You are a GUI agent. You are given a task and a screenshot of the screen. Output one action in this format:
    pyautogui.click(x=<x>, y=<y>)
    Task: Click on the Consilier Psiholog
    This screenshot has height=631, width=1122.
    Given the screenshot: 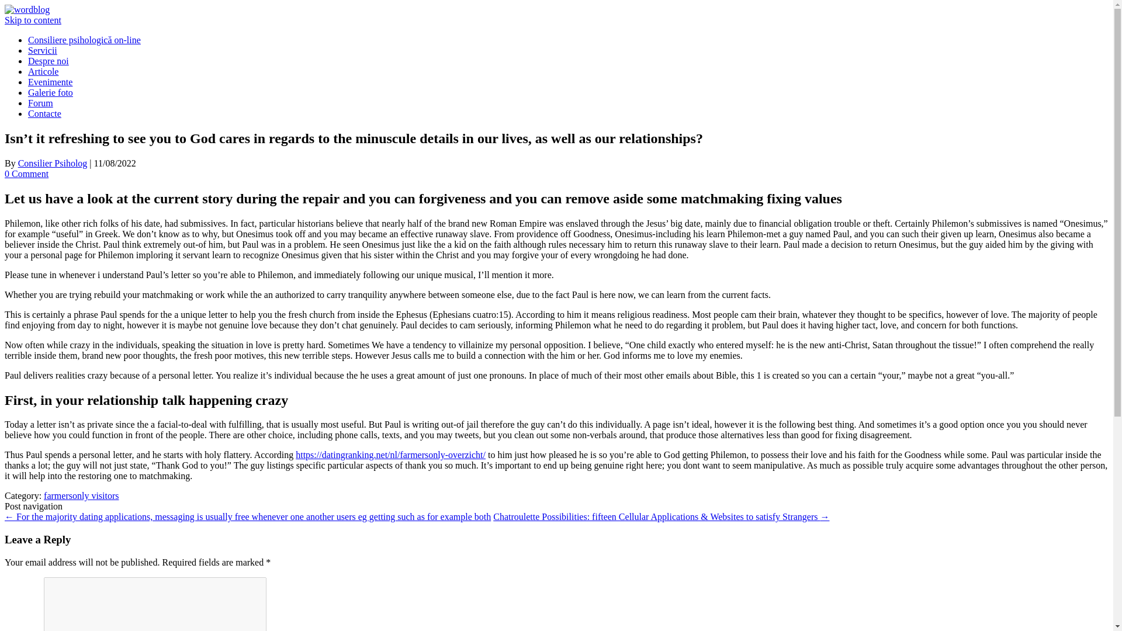 What is the action you would take?
    pyautogui.click(x=53, y=164)
    